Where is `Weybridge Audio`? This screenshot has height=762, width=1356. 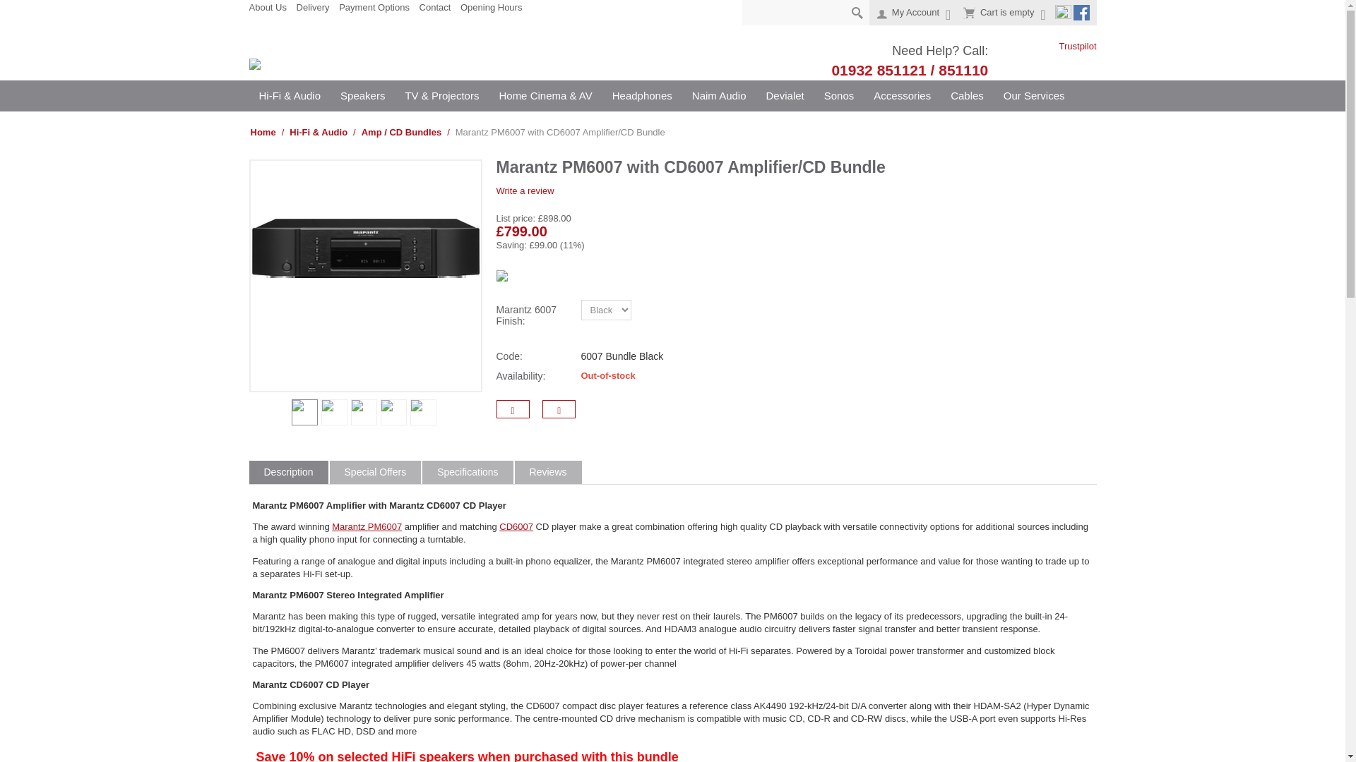
Weybridge Audio is located at coordinates (343, 66).